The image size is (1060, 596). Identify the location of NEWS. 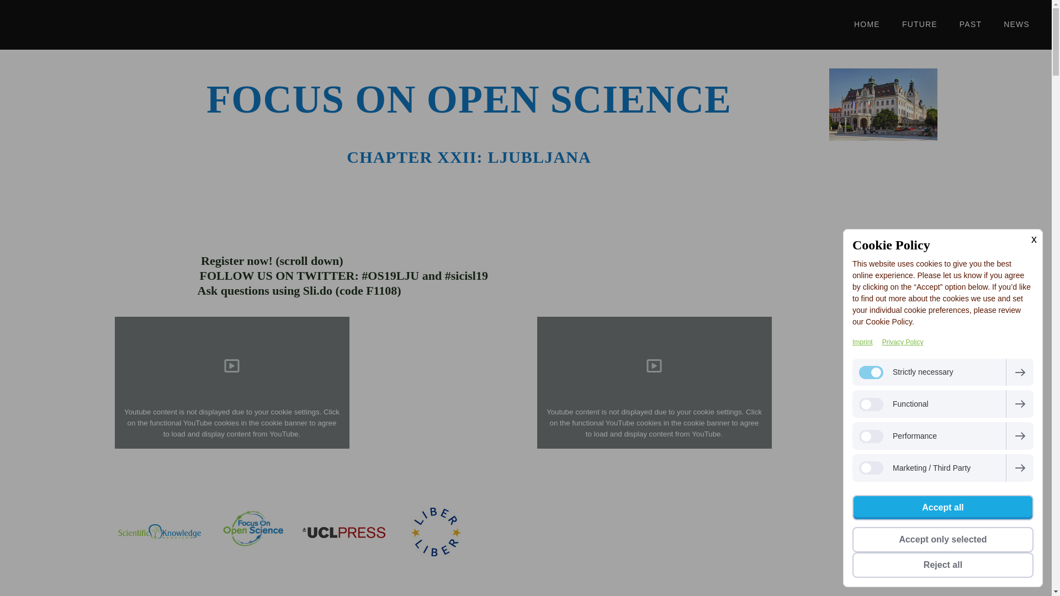
(1016, 24).